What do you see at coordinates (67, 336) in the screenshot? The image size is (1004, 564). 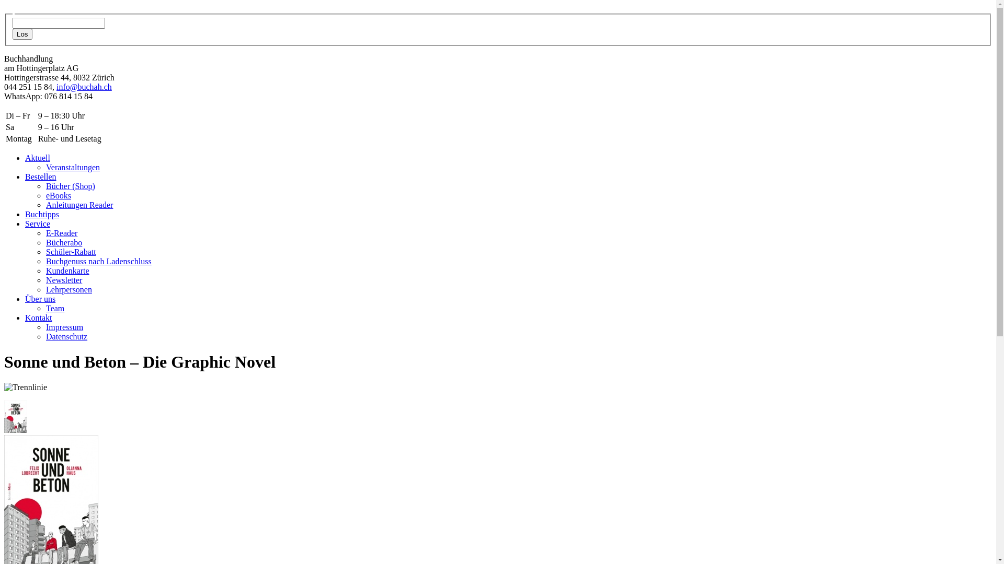 I see `Datenschutz` at bounding box center [67, 336].